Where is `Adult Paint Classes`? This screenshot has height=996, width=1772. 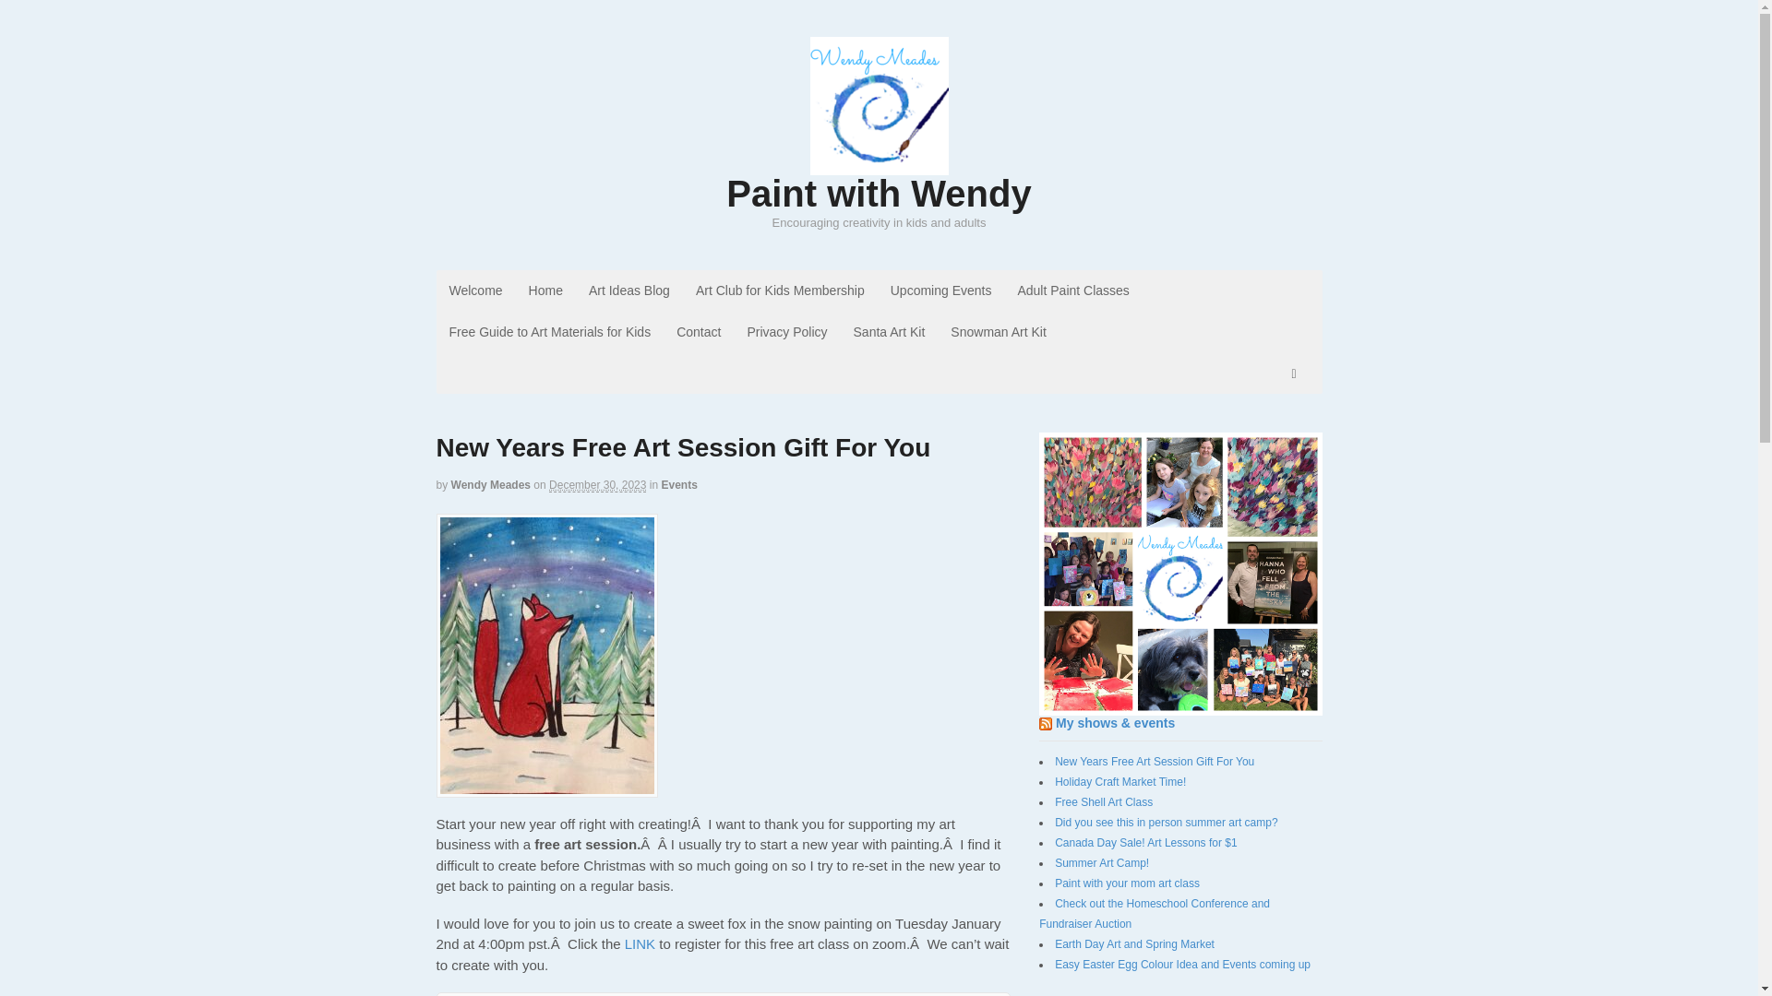 Adult Paint Classes is located at coordinates (1072, 290).